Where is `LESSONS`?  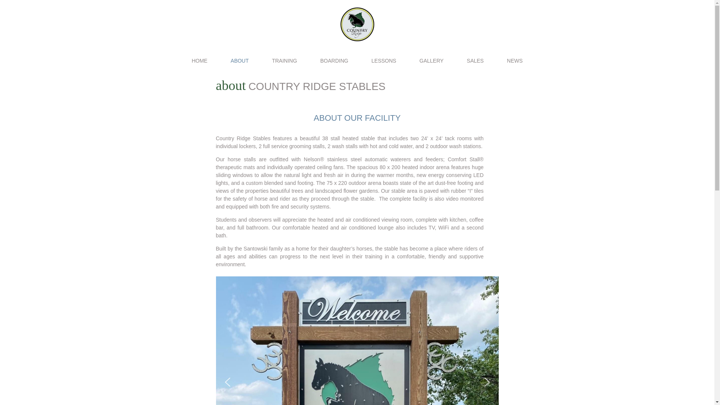
LESSONS is located at coordinates (384, 64).